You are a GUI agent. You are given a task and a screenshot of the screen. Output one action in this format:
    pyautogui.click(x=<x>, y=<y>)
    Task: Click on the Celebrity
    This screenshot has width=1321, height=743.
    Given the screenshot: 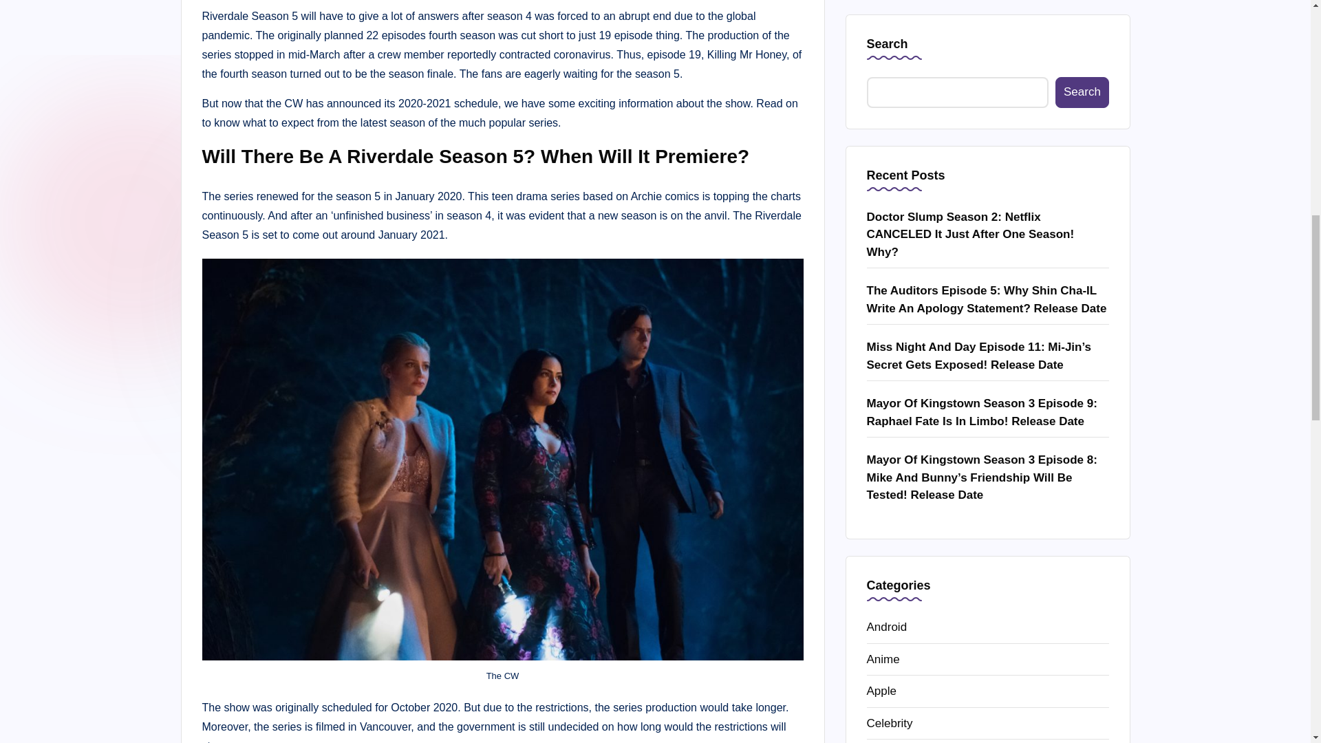 What is the action you would take?
    pyautogui.click(x=988, y=136)
    